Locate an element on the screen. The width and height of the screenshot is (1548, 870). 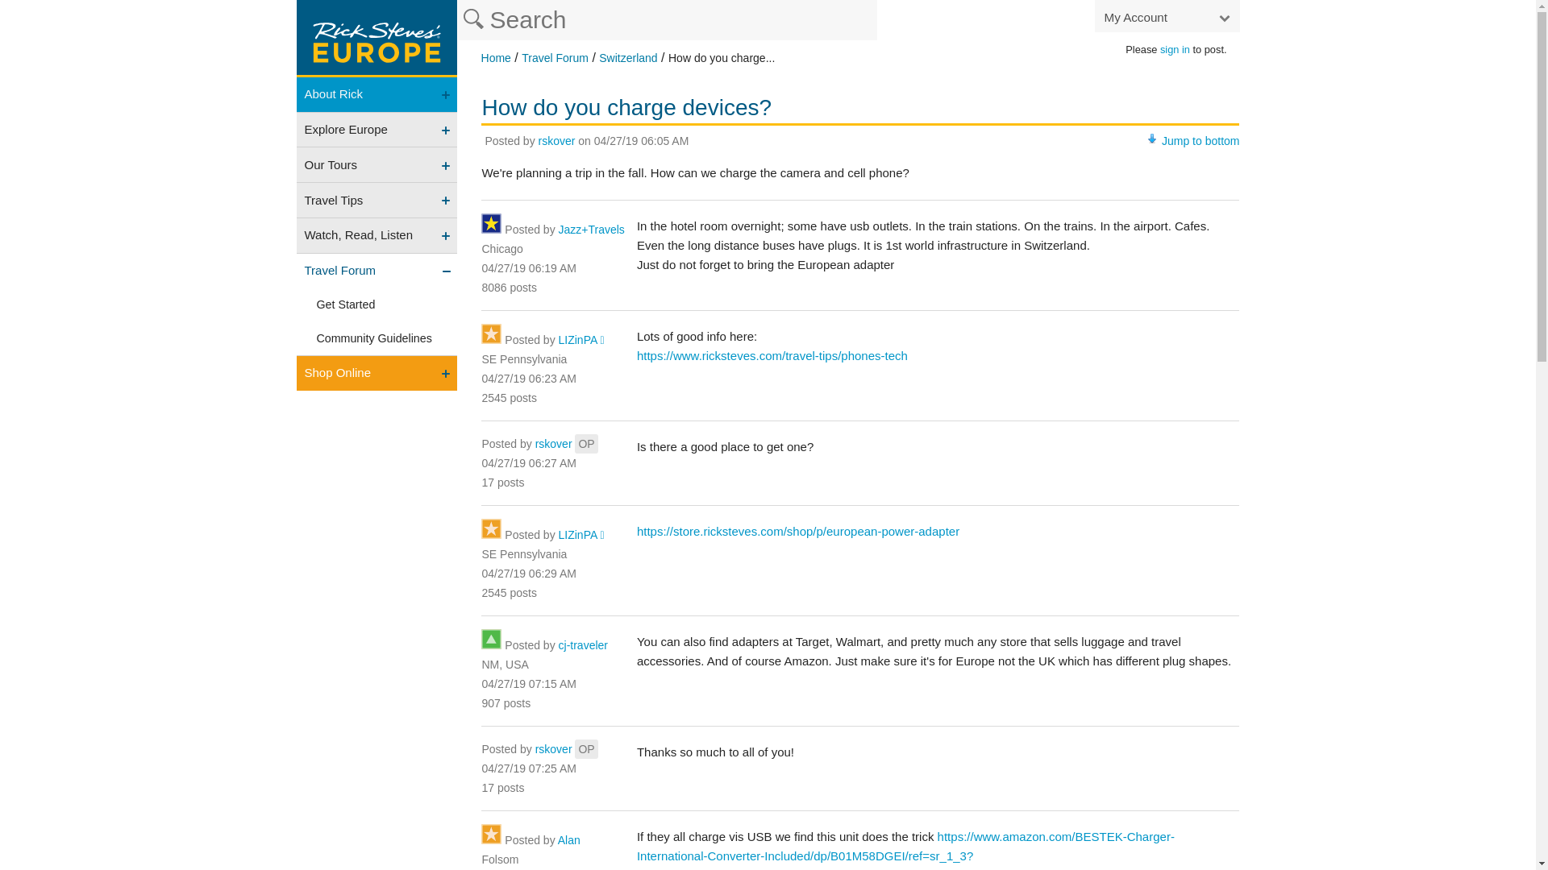
Reply: 1528947 is located at coordinates (529, 463).